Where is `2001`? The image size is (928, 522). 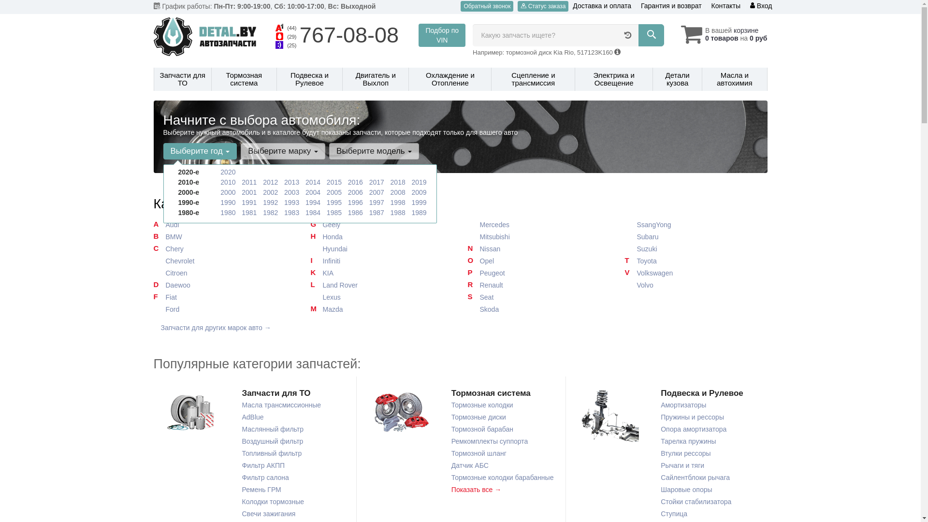
2001 is located at coordinates (249, 192).